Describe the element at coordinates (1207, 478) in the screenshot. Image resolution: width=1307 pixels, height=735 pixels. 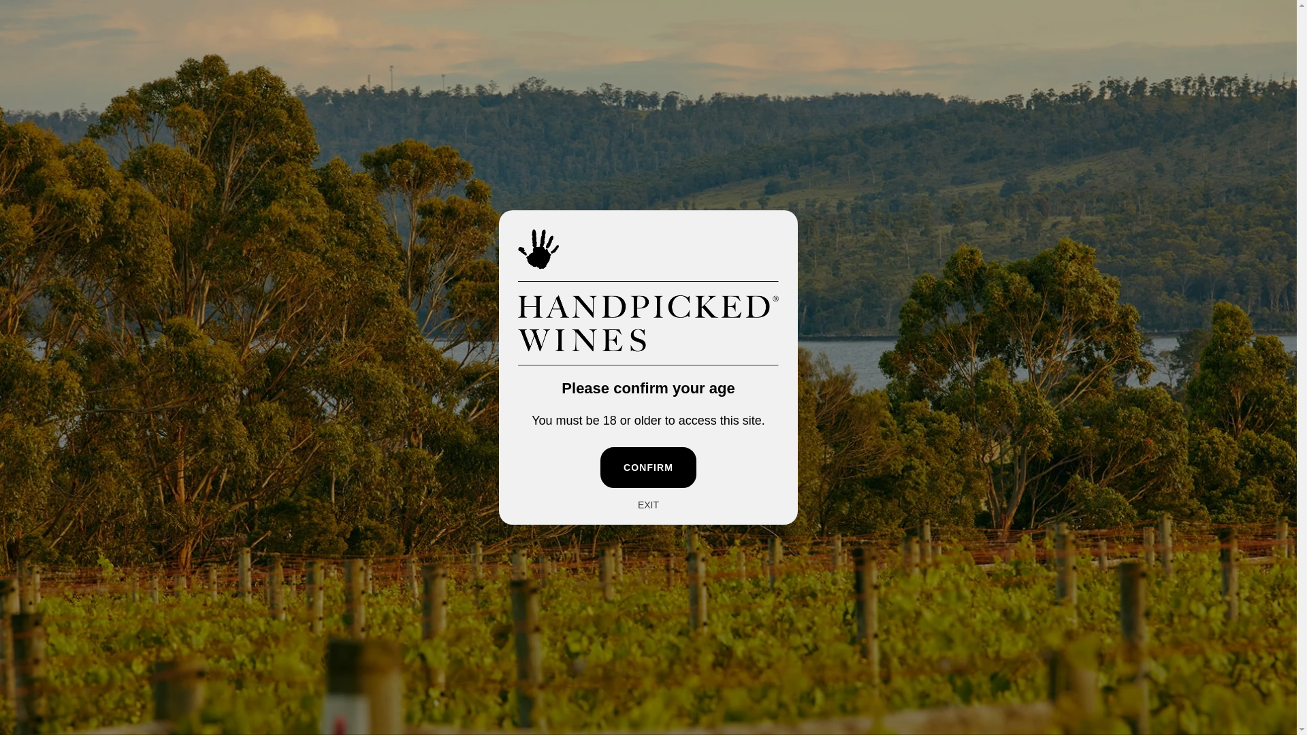
I see `Terms & Conditions` at that location.